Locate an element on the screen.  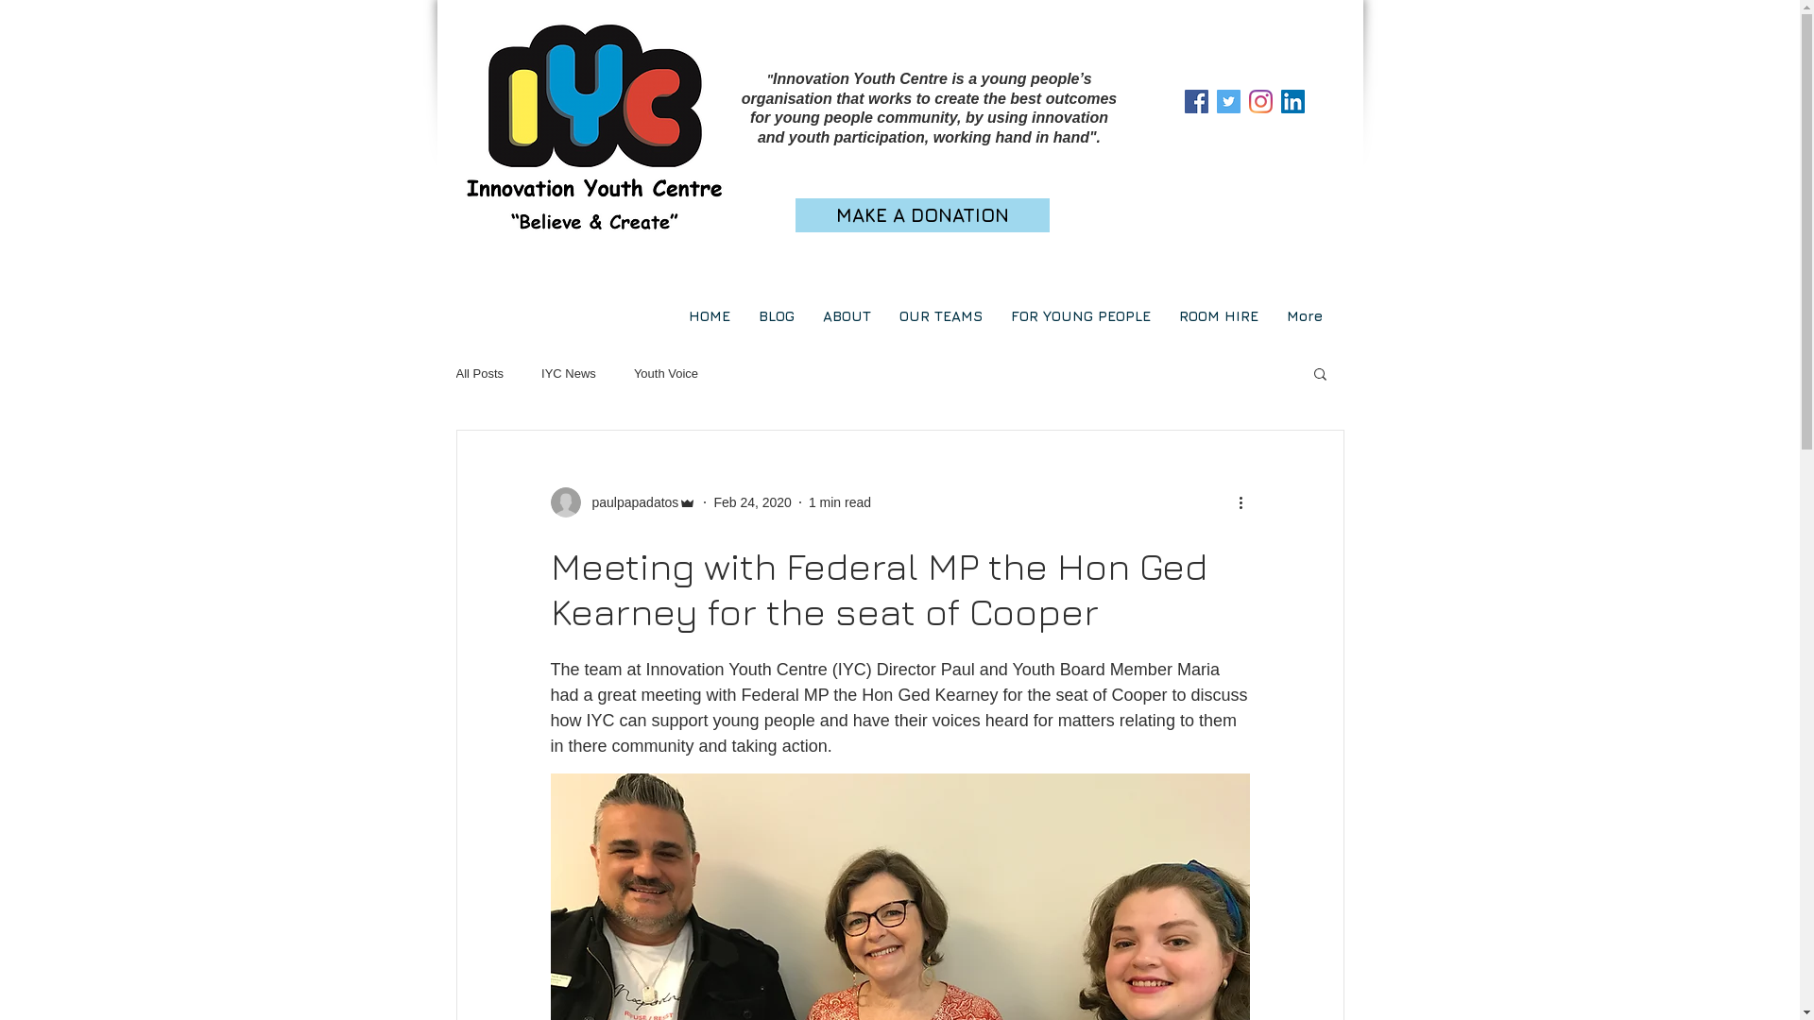
Youth Voice is located at coordinates (666, 374).